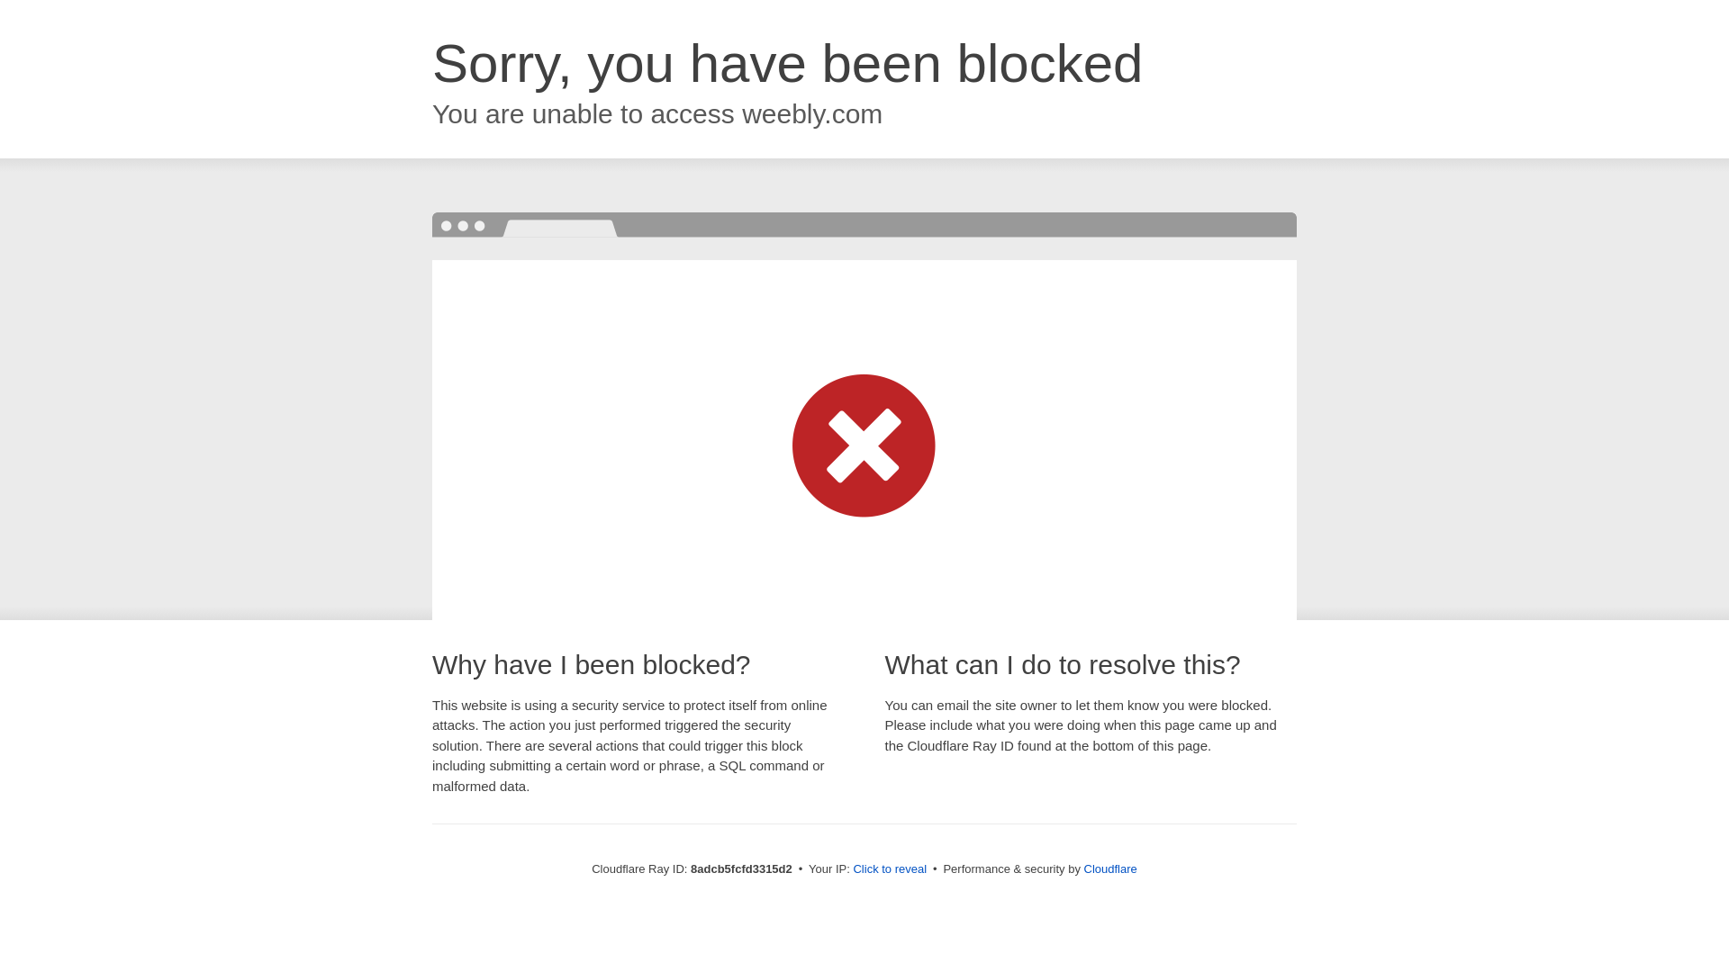  I want to click on Cloudflare, so click(1110, 868).